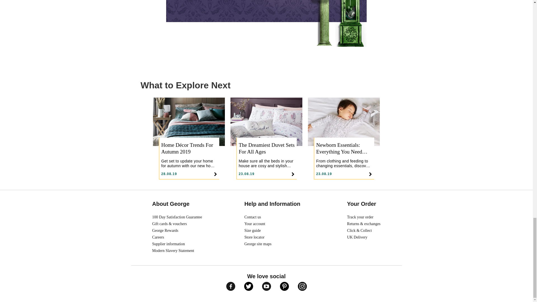 The width and height of the screenshot is (537, 302). What do you see at coordinates (275, 244) in the screenshot?
I see `George site maps` at bounding box center [275, 244].